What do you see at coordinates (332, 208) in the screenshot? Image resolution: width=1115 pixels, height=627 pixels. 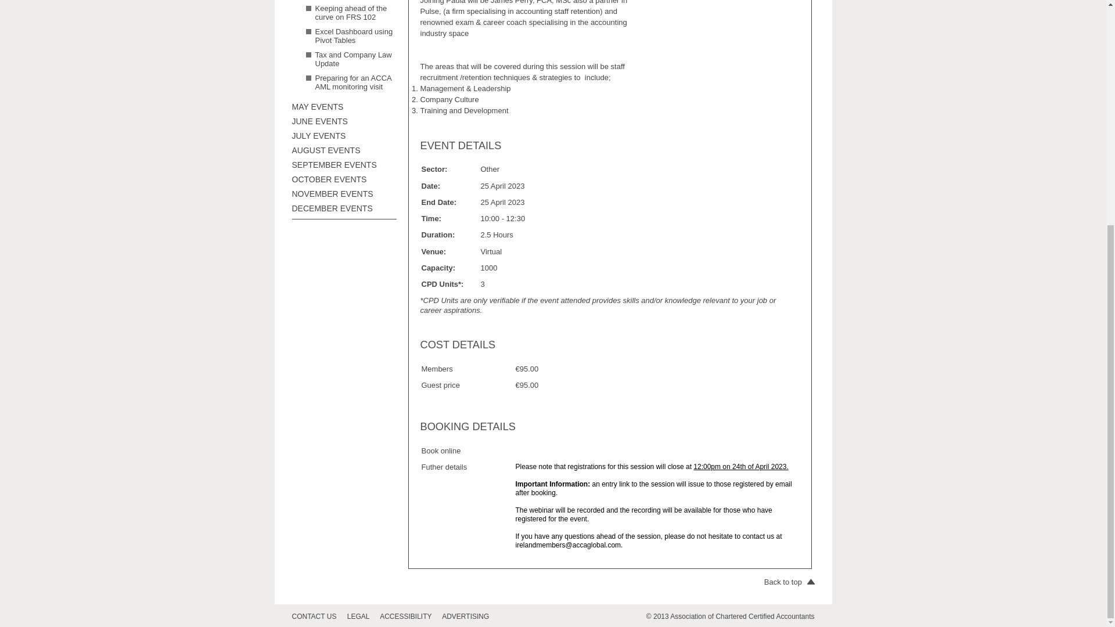 I see `DECEMBER EVENTS` at bounding box center [332, 208].